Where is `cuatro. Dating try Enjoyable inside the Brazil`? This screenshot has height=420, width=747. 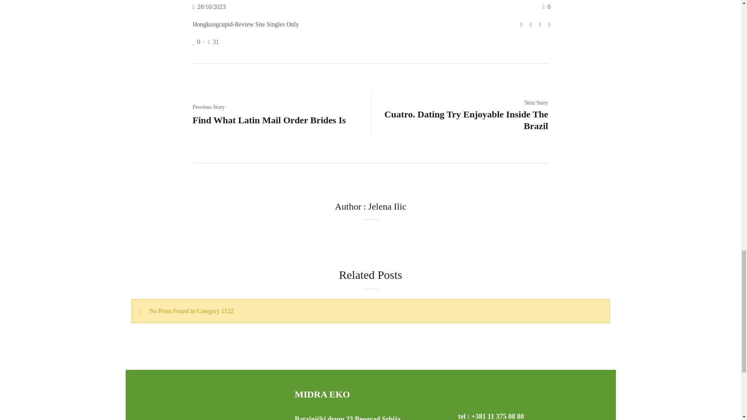 cuatro. Dating try Enjoyable inside the Brazil is located at coordinates (463, 120).